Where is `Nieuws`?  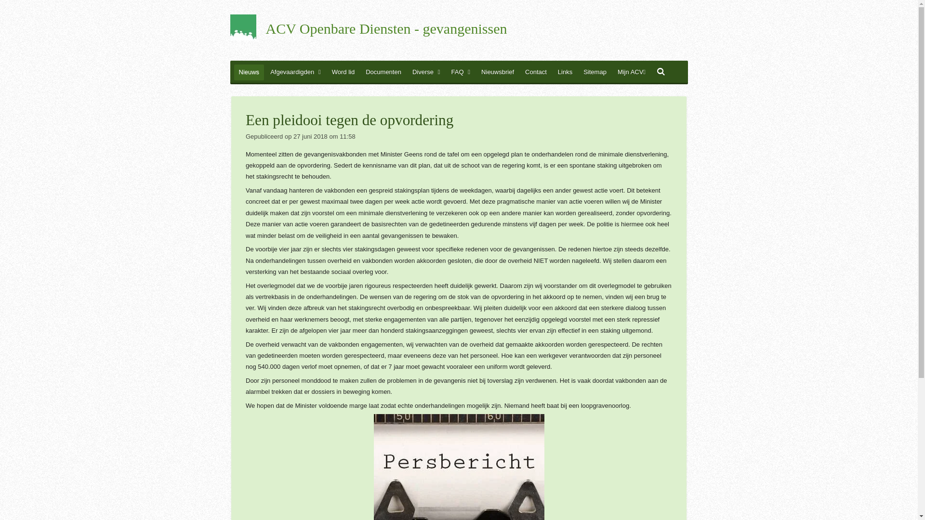 Nieuws is located at coordinates (250, 72).